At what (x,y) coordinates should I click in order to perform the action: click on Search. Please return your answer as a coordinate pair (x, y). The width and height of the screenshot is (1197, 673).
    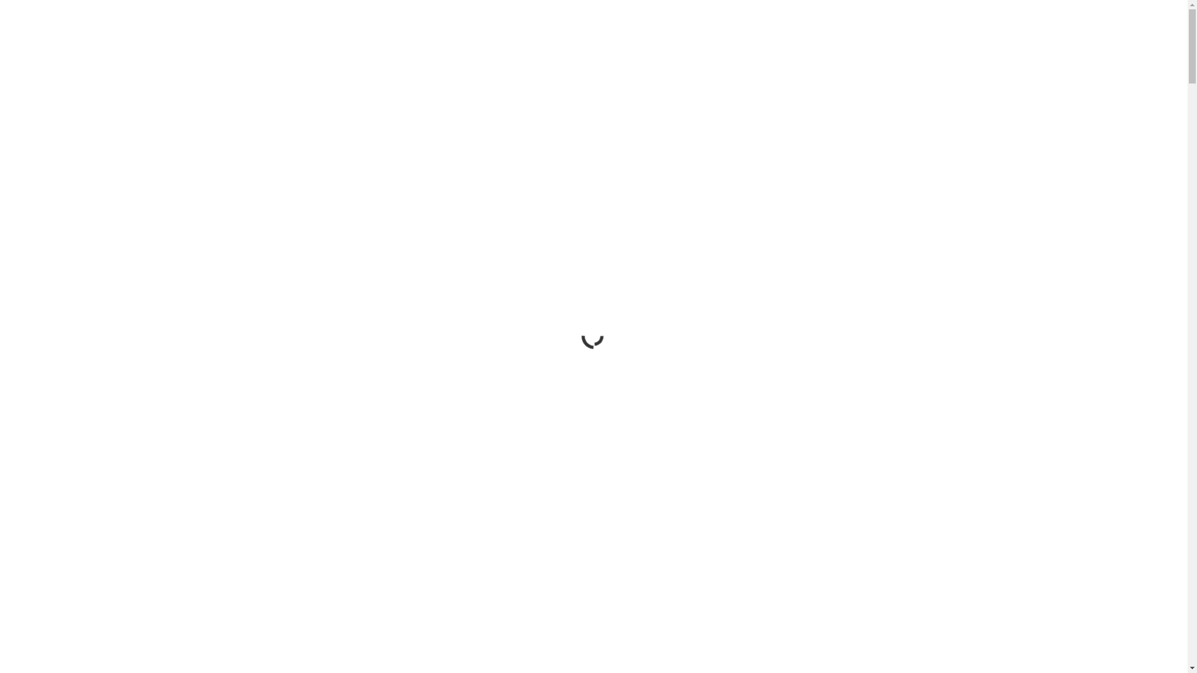
    Looking at the image, I should click on (1138, 93).